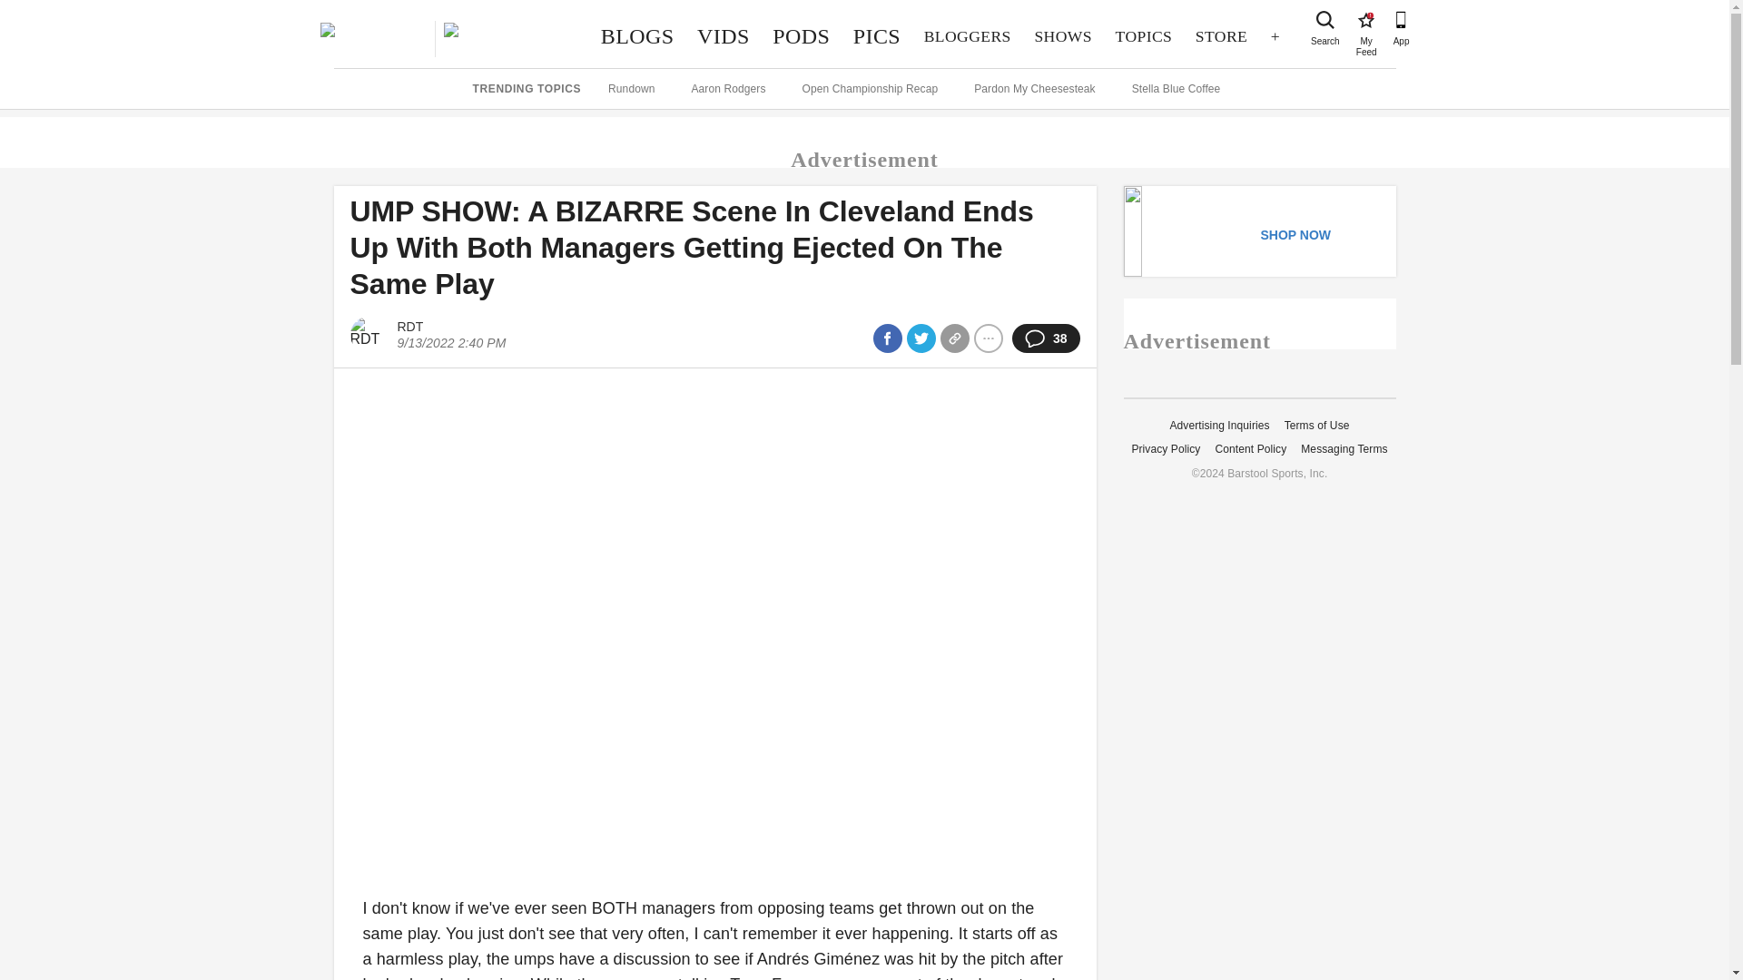  What do you see at coordinates (968, 36) in the screenshot?
I see `PICS` at bounding box center [968, 36].